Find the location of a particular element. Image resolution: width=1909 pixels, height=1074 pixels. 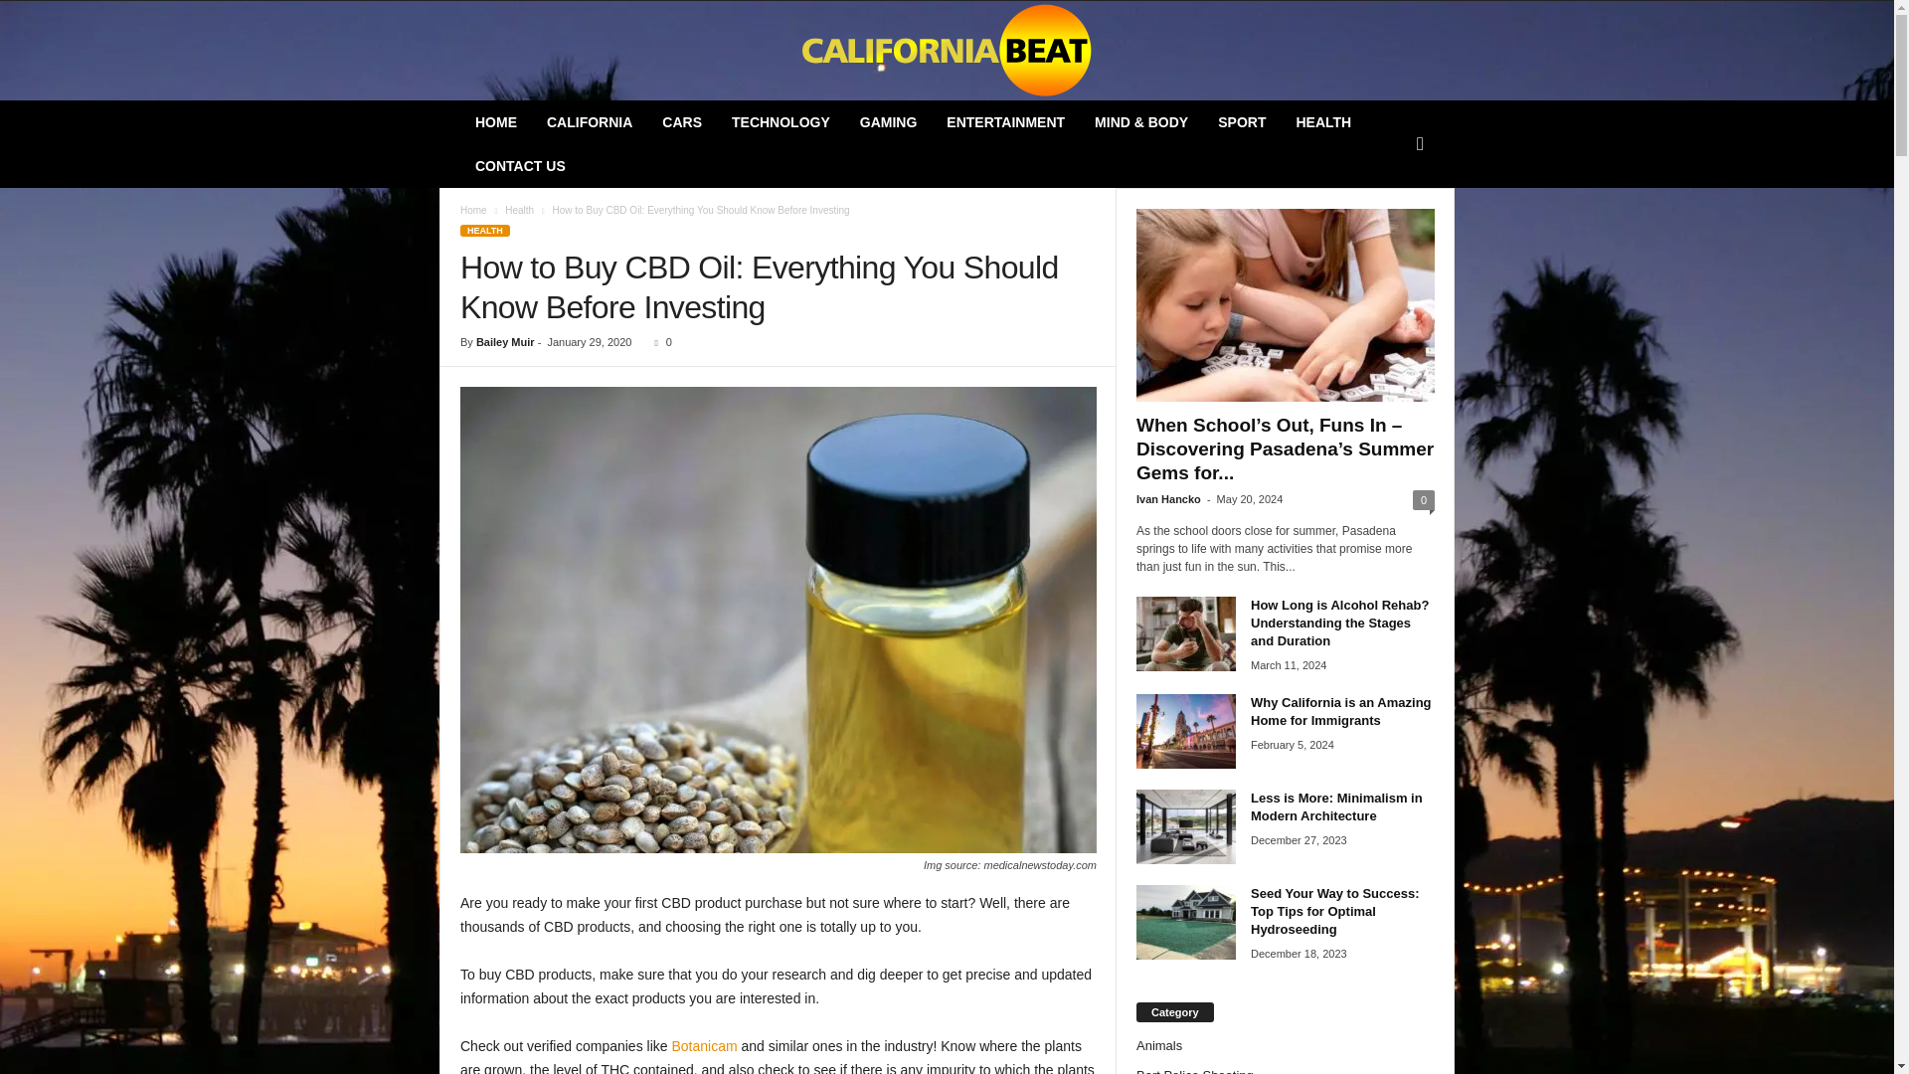

TECHNOLOGY is located at coordinates (781, 121).